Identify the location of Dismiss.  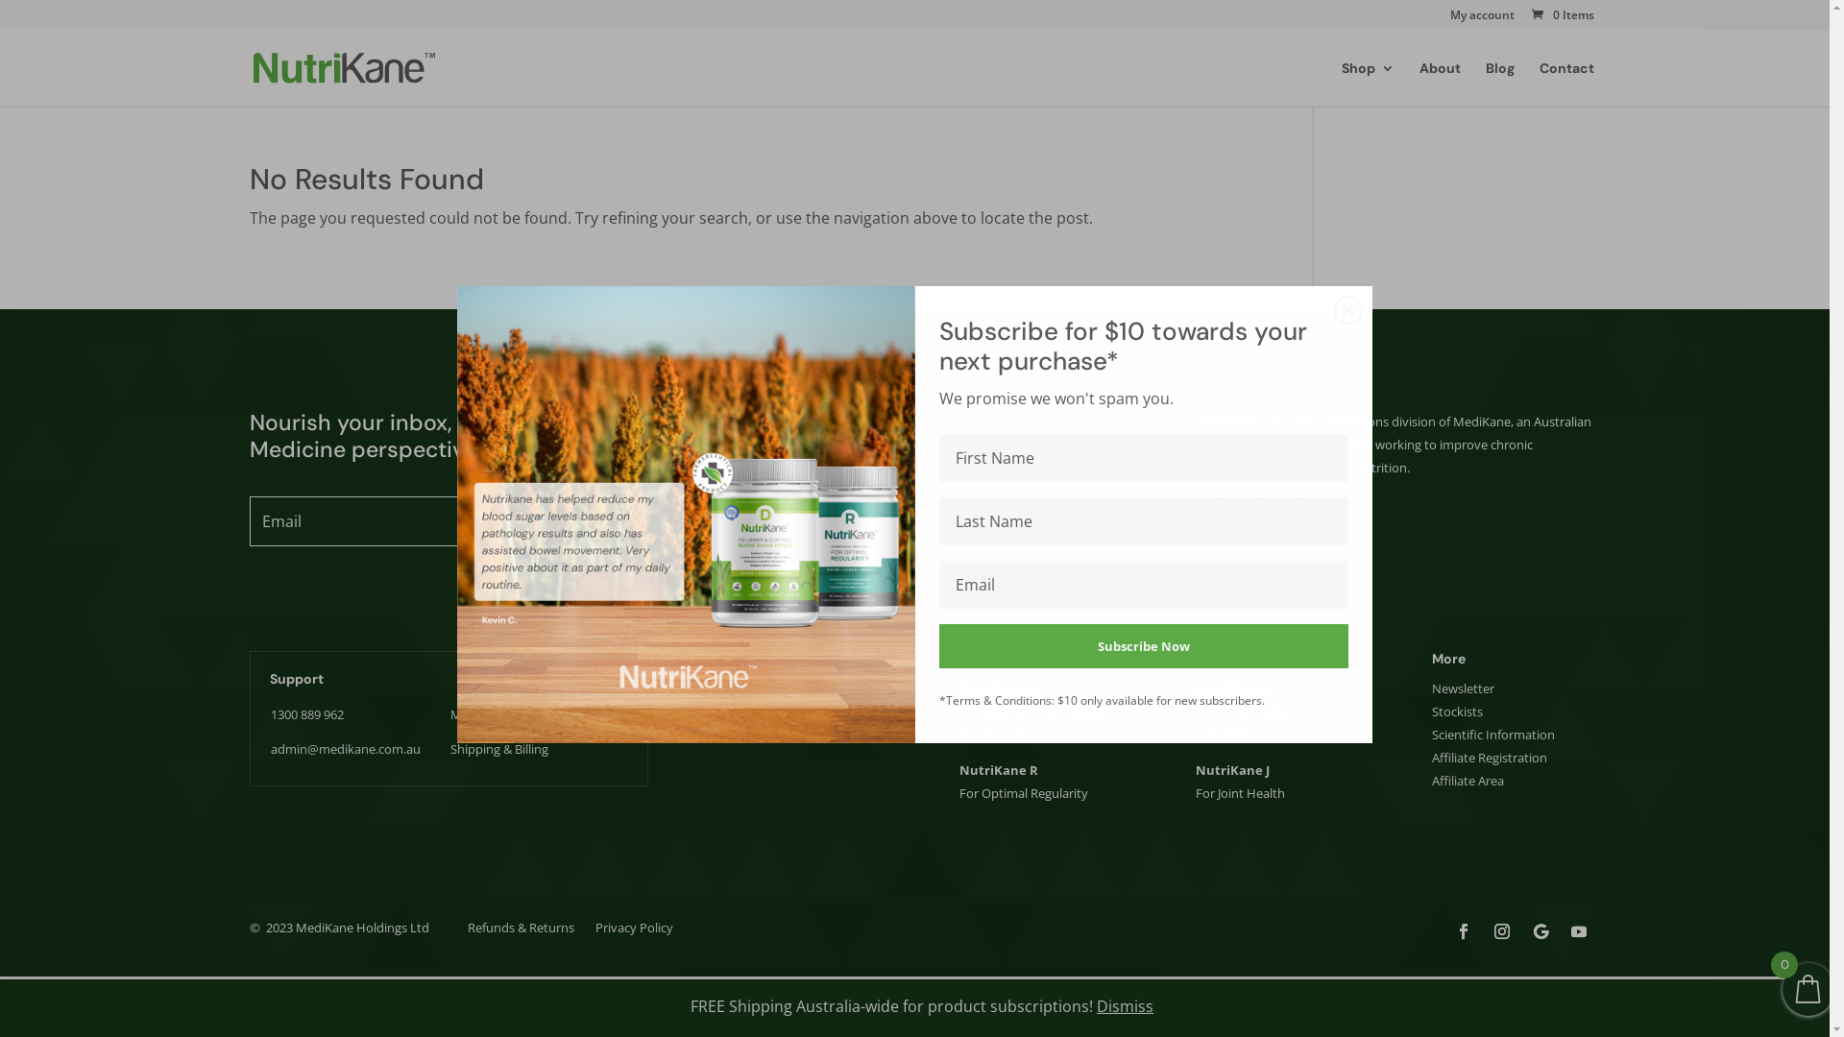
(1126, 1006).